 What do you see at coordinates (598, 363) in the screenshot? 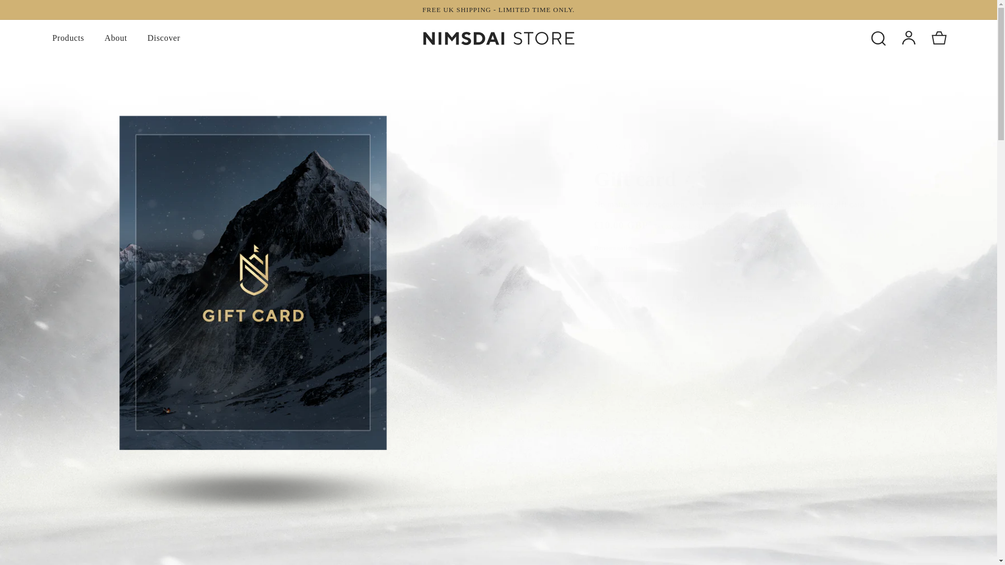
I see `on` at bounding box center [598, 363].